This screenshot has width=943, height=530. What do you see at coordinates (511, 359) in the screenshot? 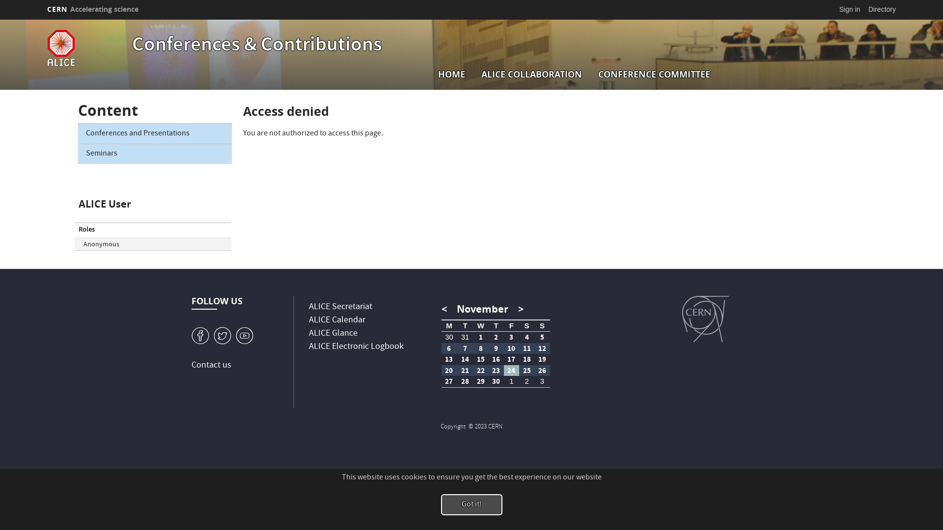
I see `17` at bounding box center [511, 359].